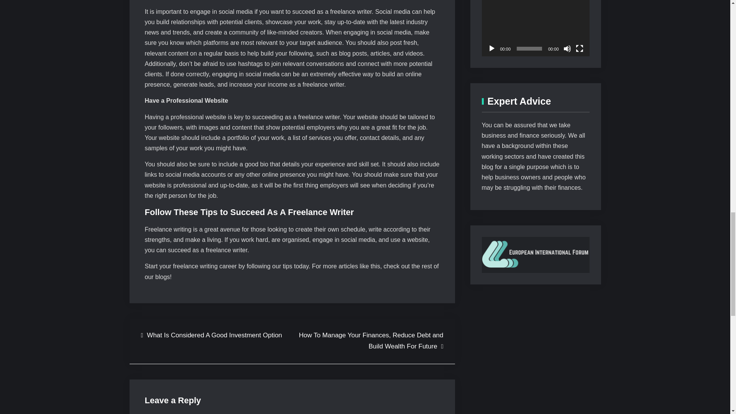  I want to click on What Is Considered A Good Investment Option, so click(212, 335).